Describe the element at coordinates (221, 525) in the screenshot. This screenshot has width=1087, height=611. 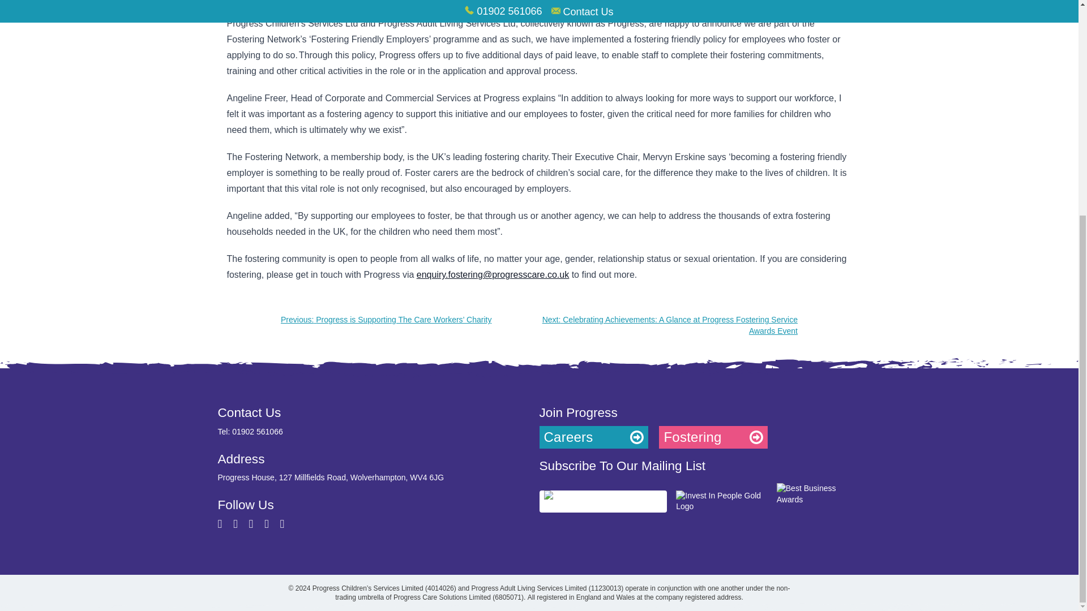
I see `Twitter` at that location.